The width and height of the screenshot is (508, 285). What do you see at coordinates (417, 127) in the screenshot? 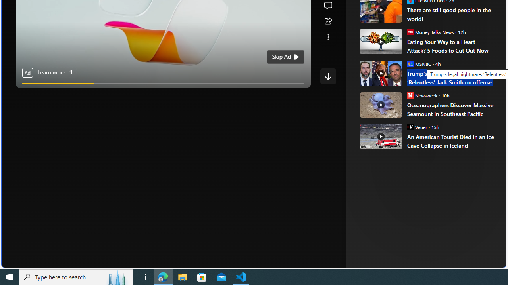
I see `Veuer Veuer` at bounding box center [417, 127].